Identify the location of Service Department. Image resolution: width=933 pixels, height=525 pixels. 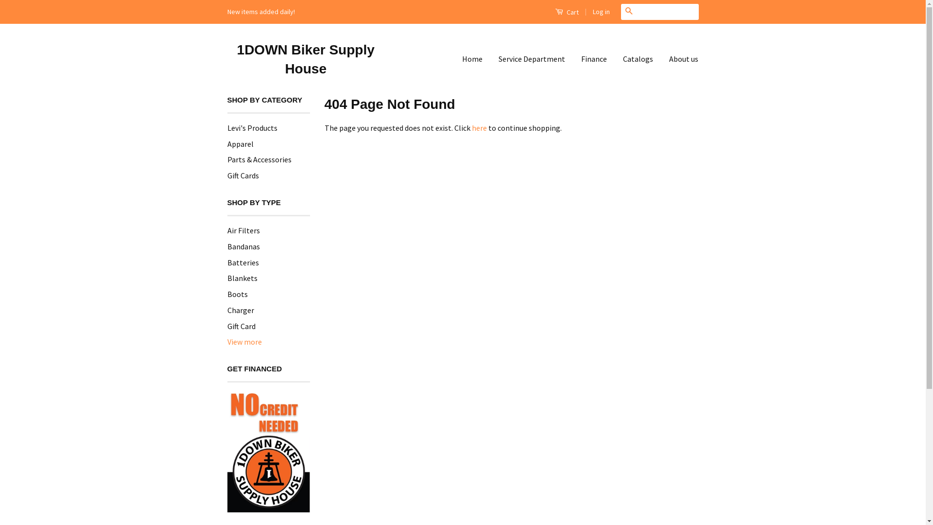
(532, 59).